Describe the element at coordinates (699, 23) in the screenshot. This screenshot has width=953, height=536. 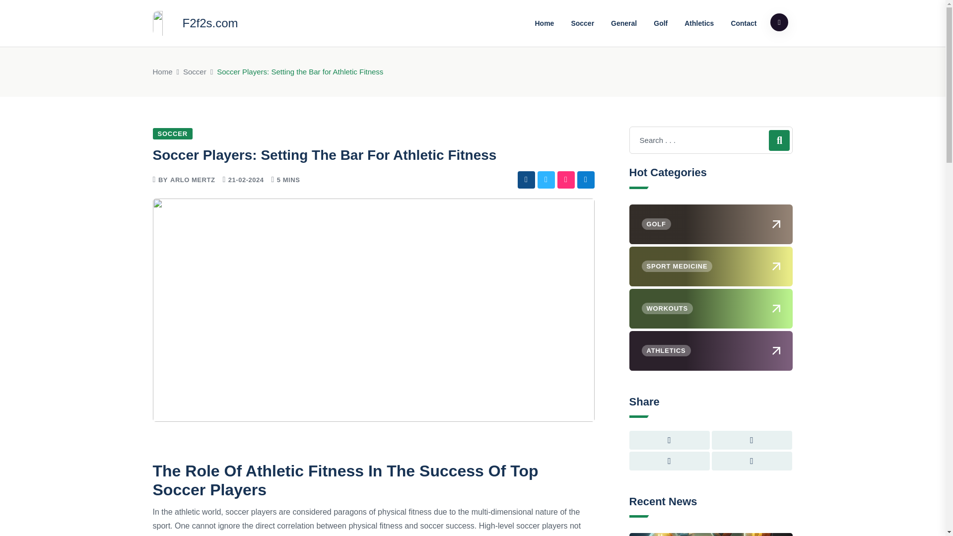
I see `Athletics` at that location.